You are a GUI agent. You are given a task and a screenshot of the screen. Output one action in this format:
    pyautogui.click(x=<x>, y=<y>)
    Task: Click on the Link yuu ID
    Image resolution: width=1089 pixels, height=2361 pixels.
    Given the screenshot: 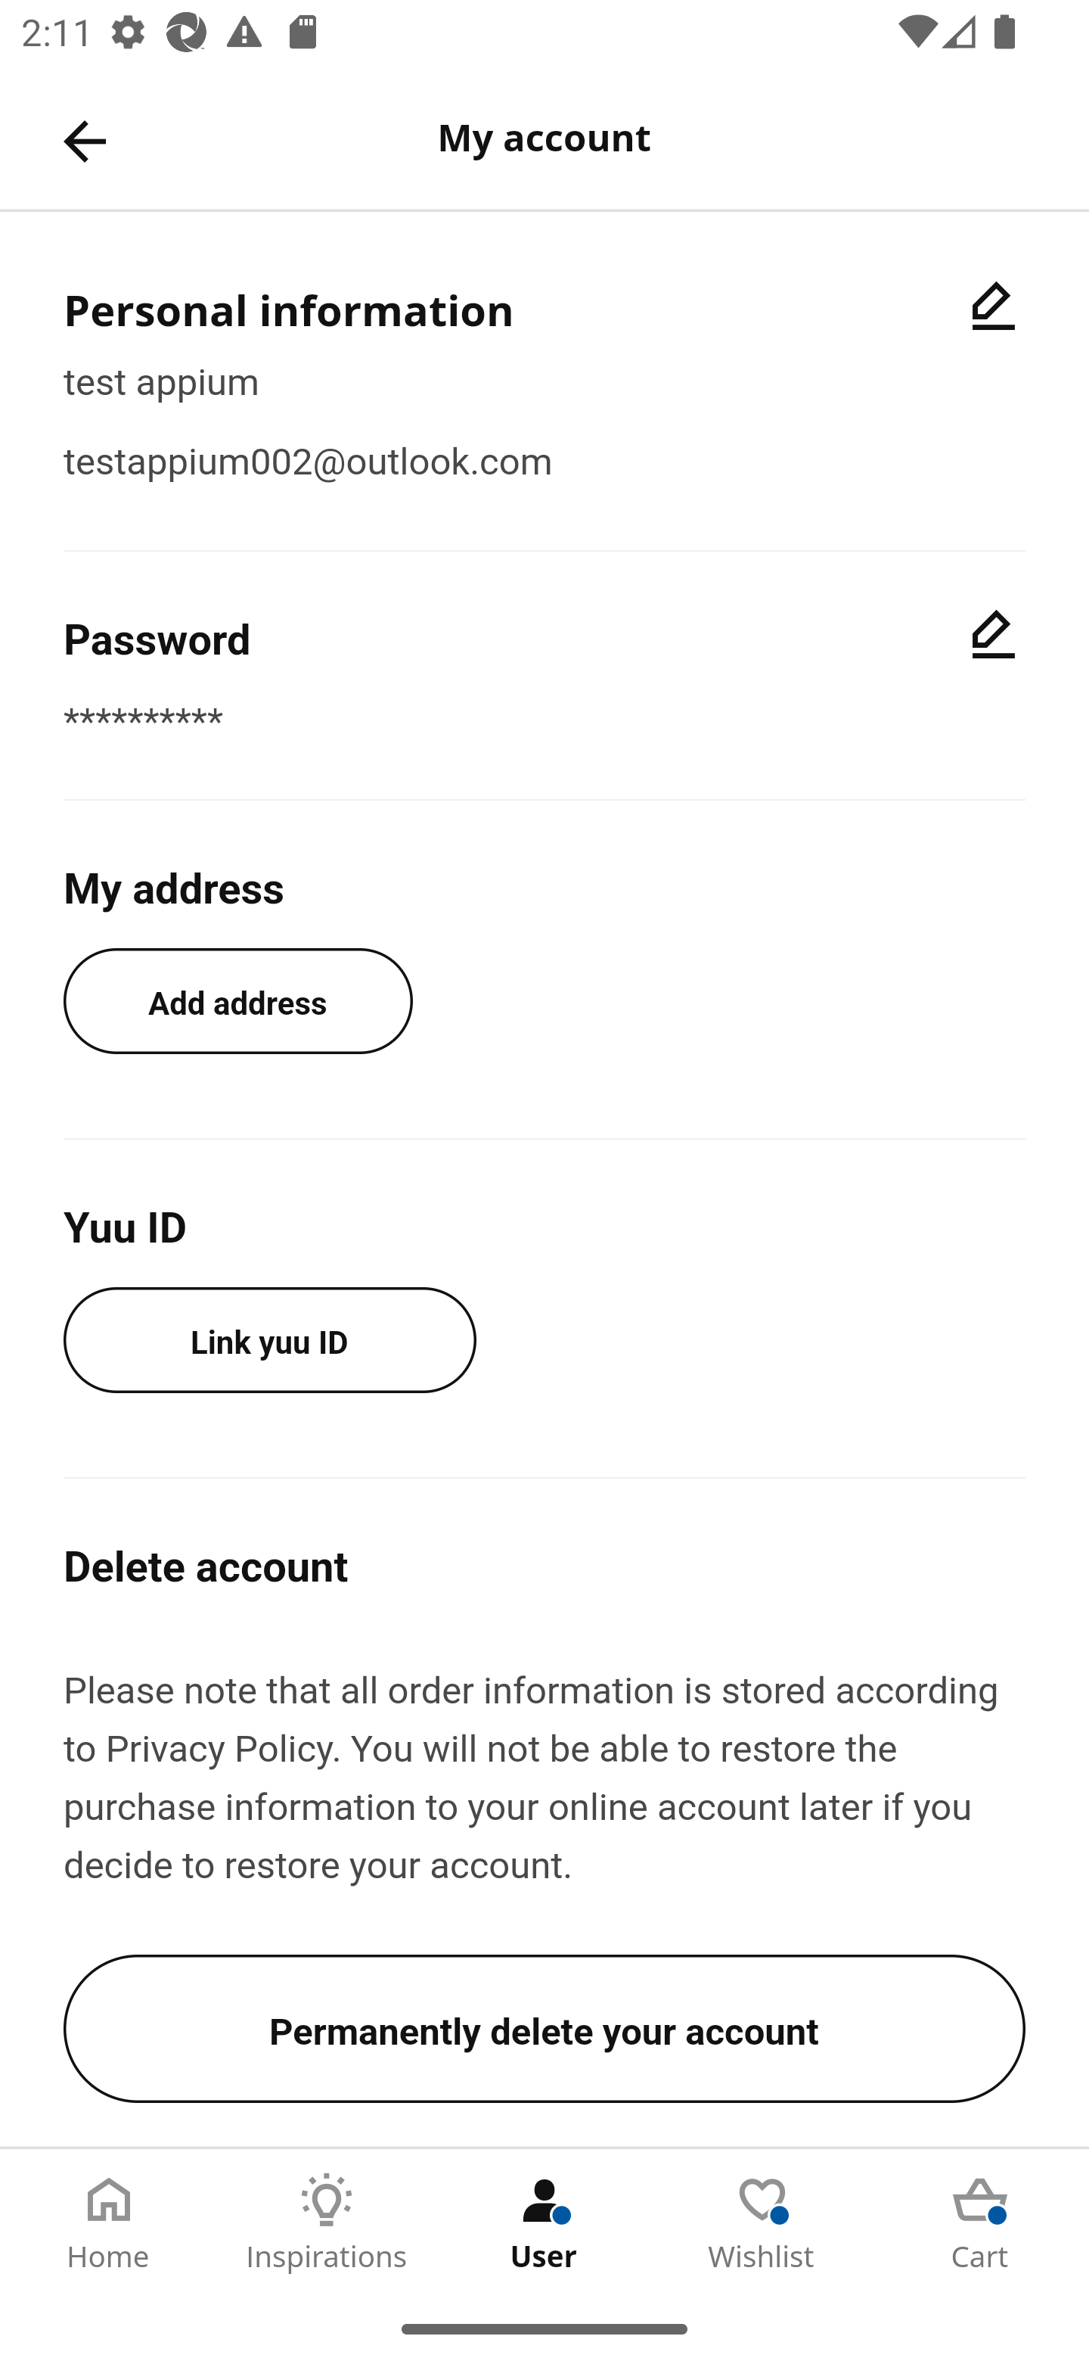 What is the action you would take?
    pyautogui.click(x=269, y=1339)
    